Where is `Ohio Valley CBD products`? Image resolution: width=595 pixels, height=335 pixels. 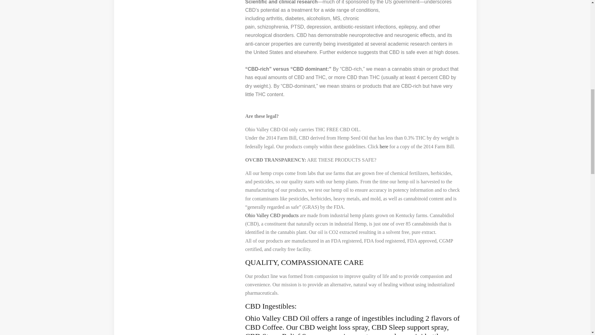
Ohio Valley CBD products is located at coordinates (272, 215).